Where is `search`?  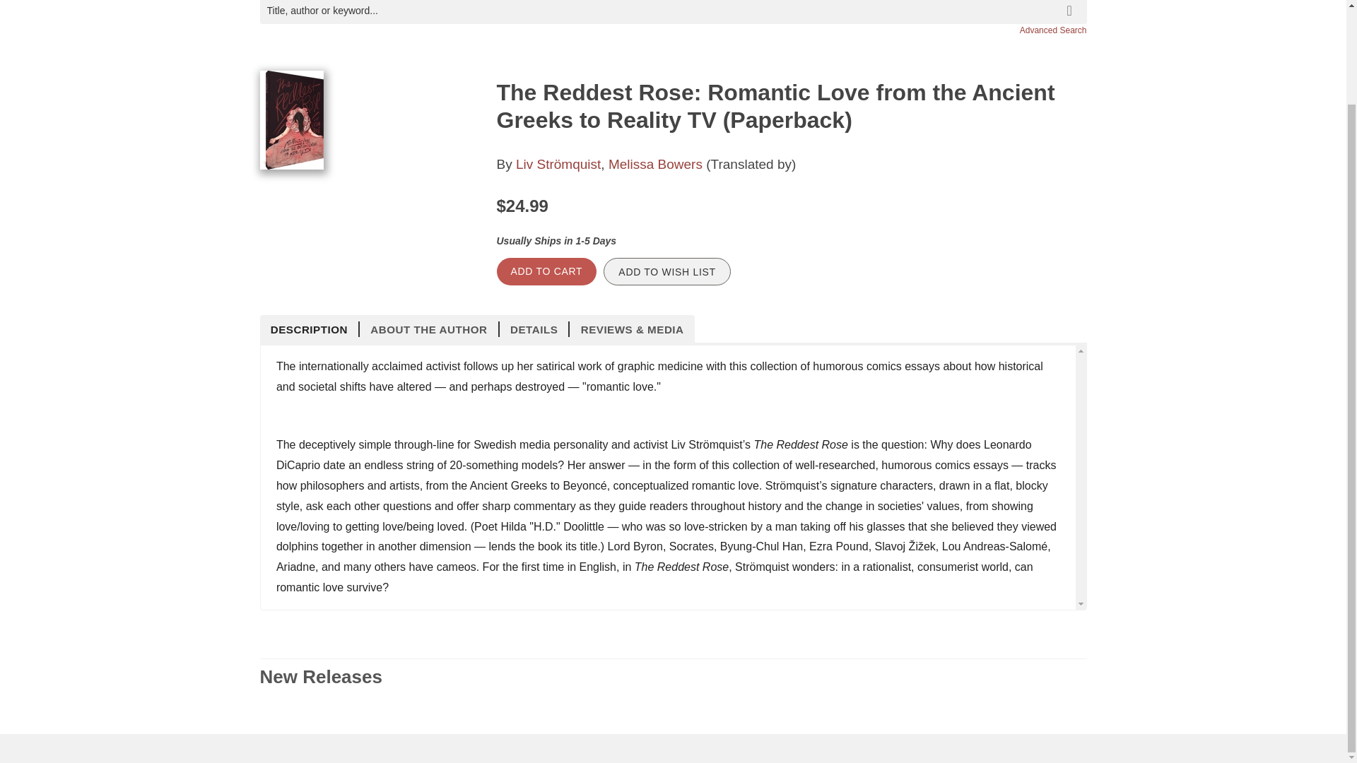
search is located at coordinates (1072, 6).